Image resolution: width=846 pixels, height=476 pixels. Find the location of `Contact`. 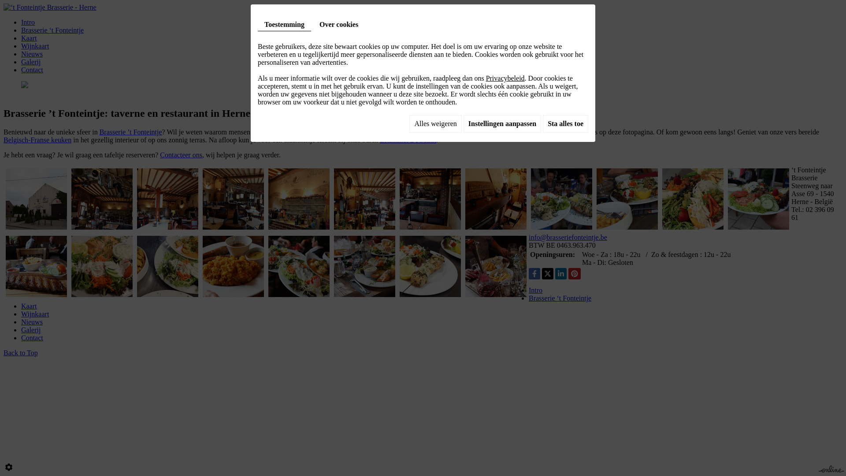

Contact is located at coordinates (32, 338).